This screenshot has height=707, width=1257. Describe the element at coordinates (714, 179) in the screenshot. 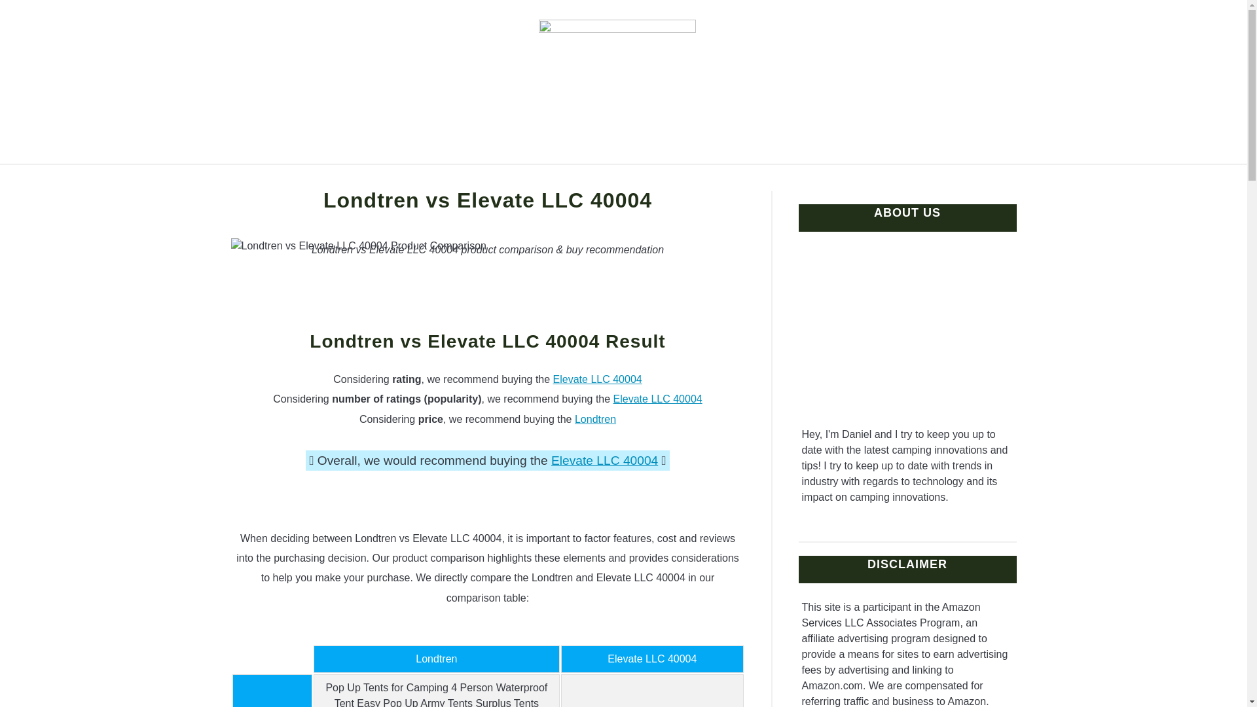

I see `CAMPING QUESTIONS` at that location.